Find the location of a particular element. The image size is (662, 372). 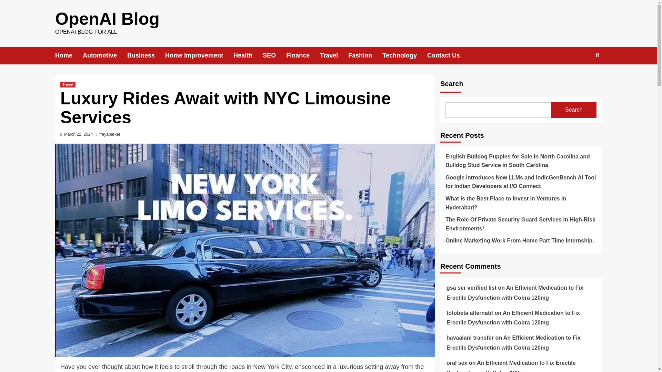

freyaparker is located at coordinates (110, 134).